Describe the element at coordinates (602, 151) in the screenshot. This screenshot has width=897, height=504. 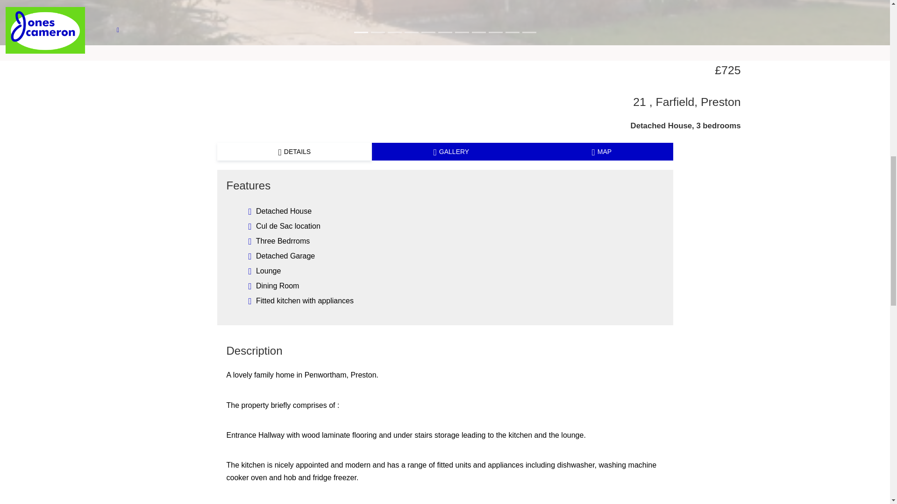
I see `MAP` at that location.